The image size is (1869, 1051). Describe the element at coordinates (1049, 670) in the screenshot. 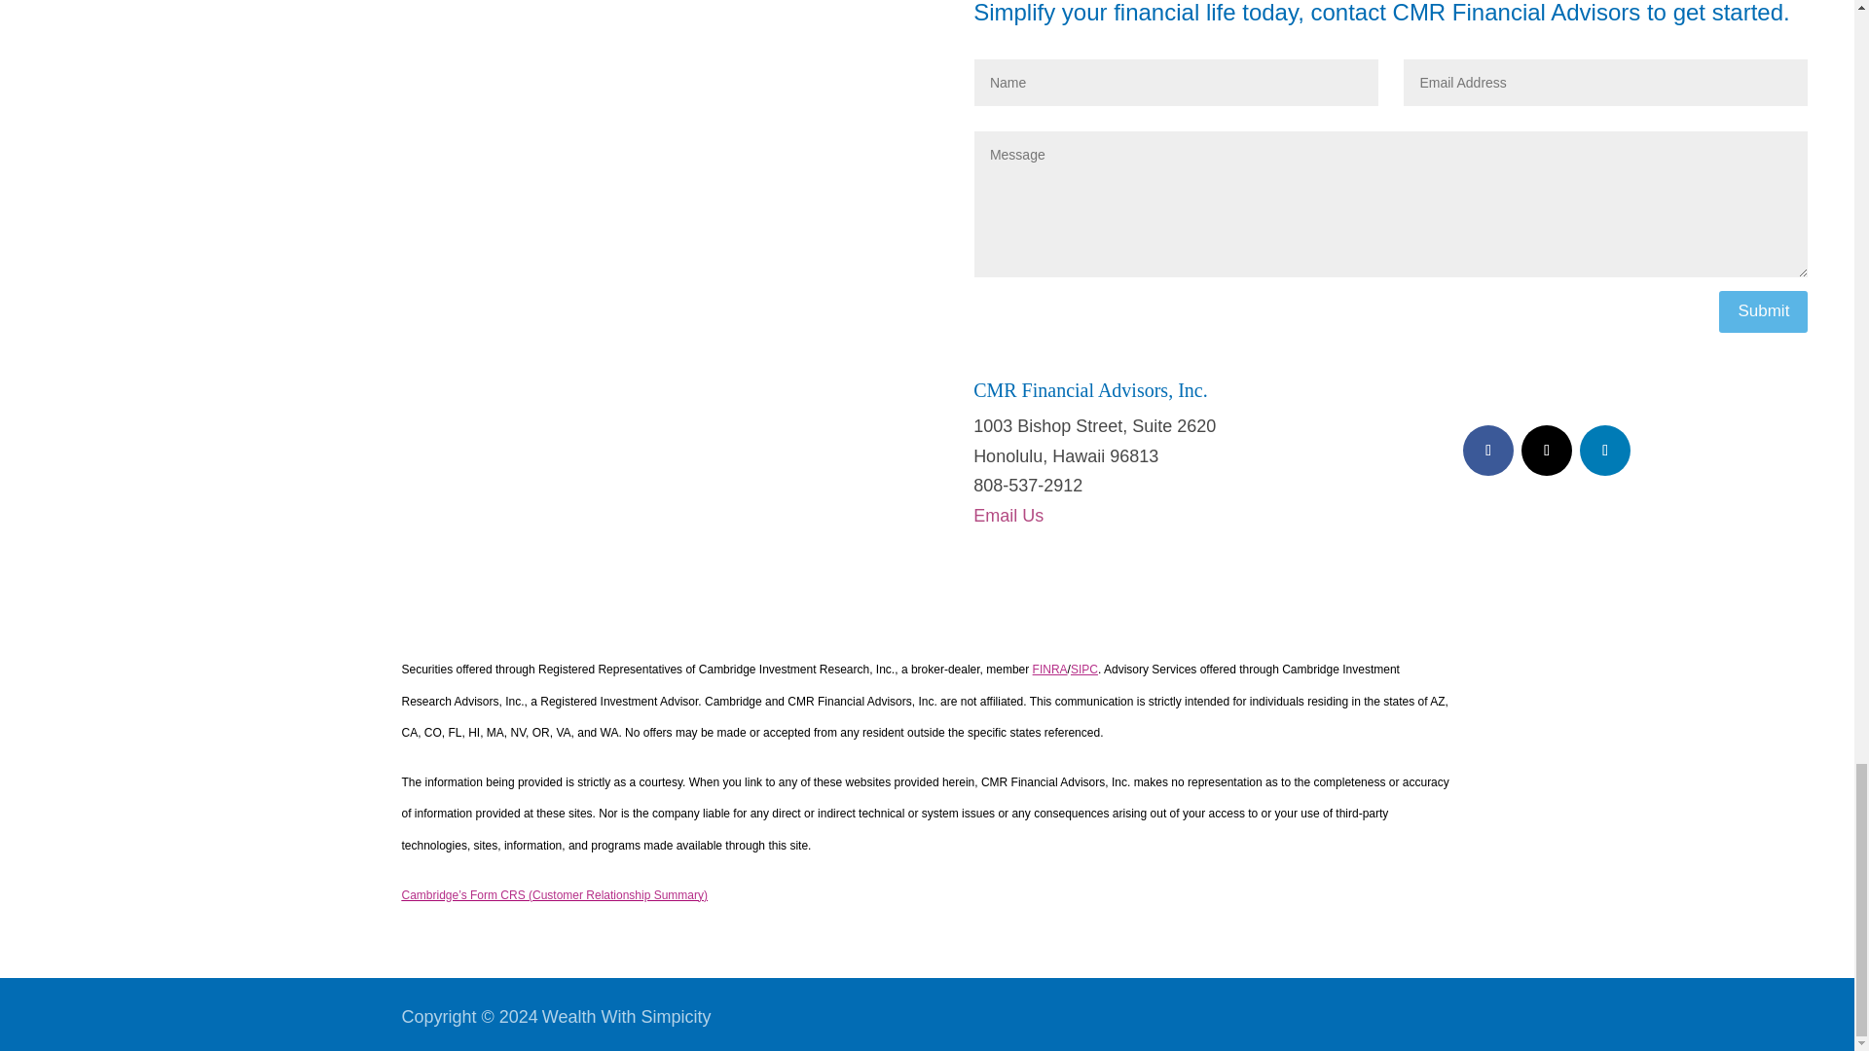

I see `FINRA` at that location.